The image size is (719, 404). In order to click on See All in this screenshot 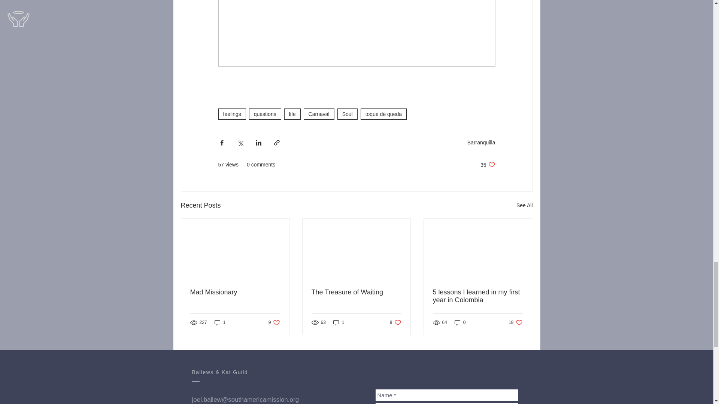, I will do `click(231, 114)`.